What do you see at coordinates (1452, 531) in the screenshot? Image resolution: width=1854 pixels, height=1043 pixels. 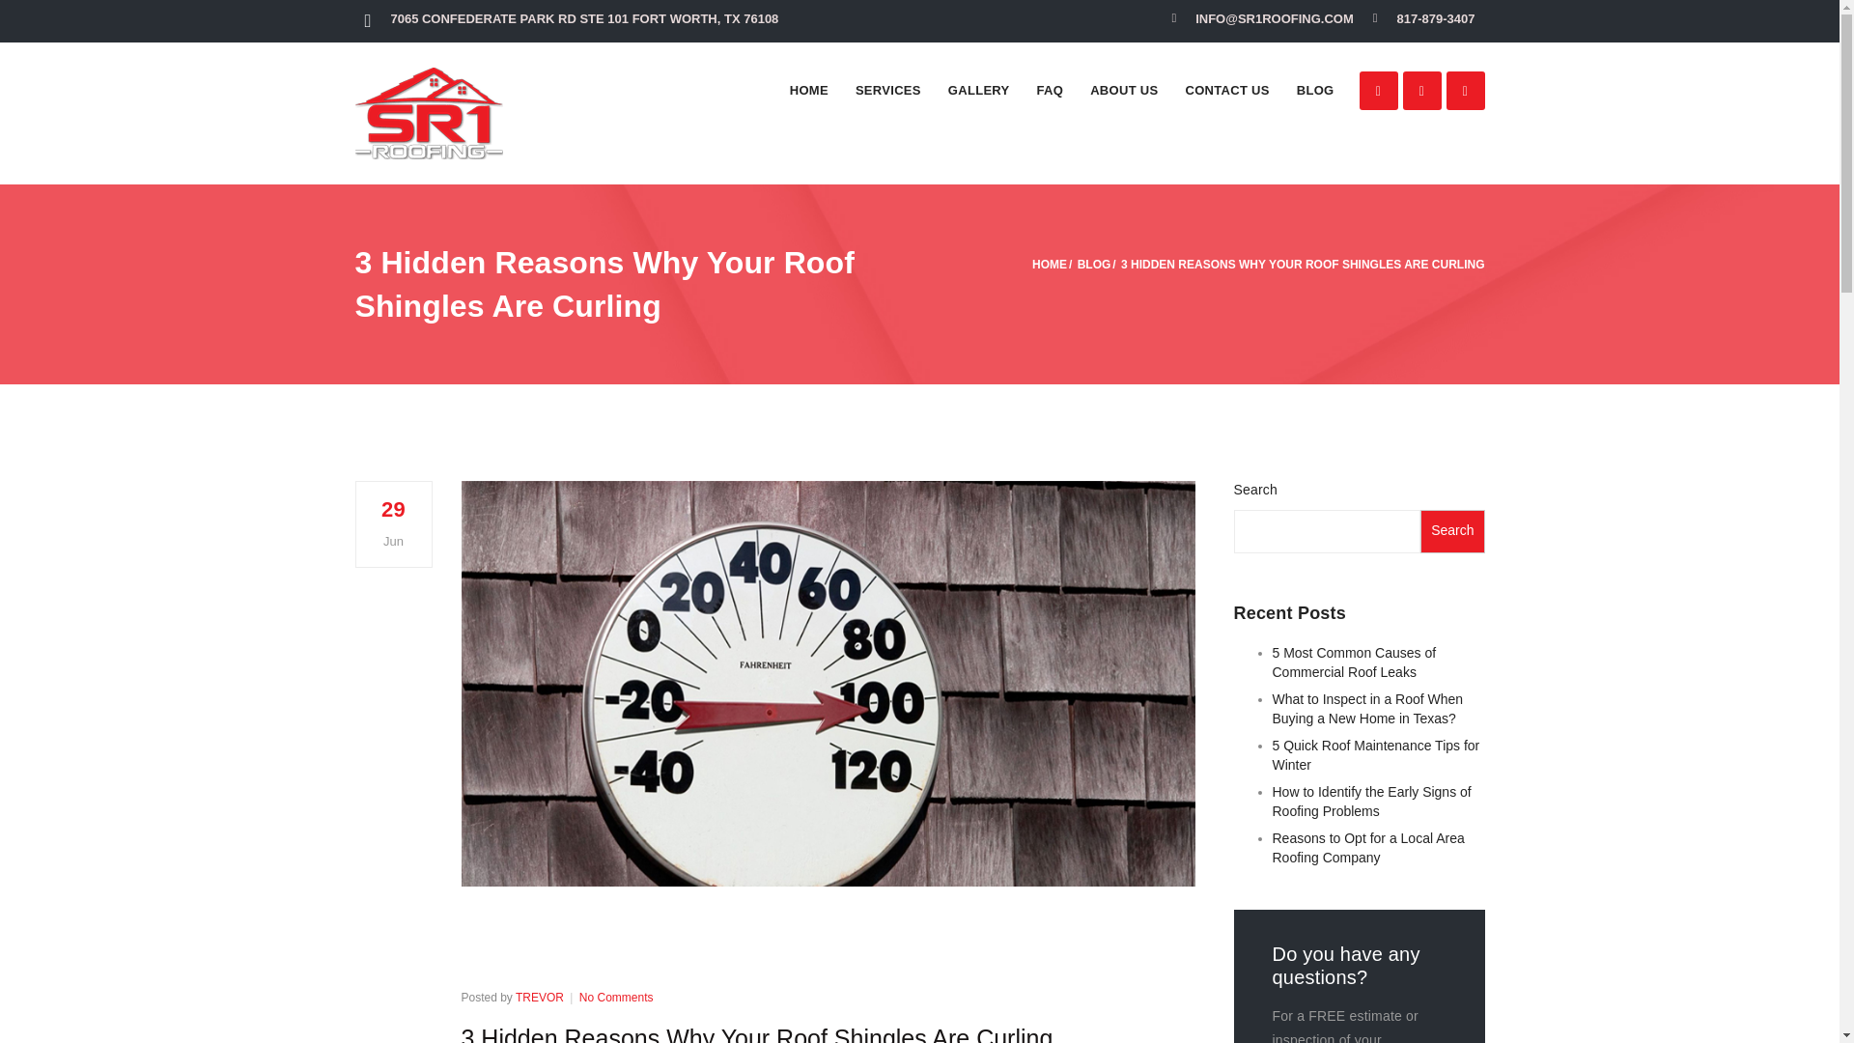 I see `Search` at bounding box center [1452, 531].